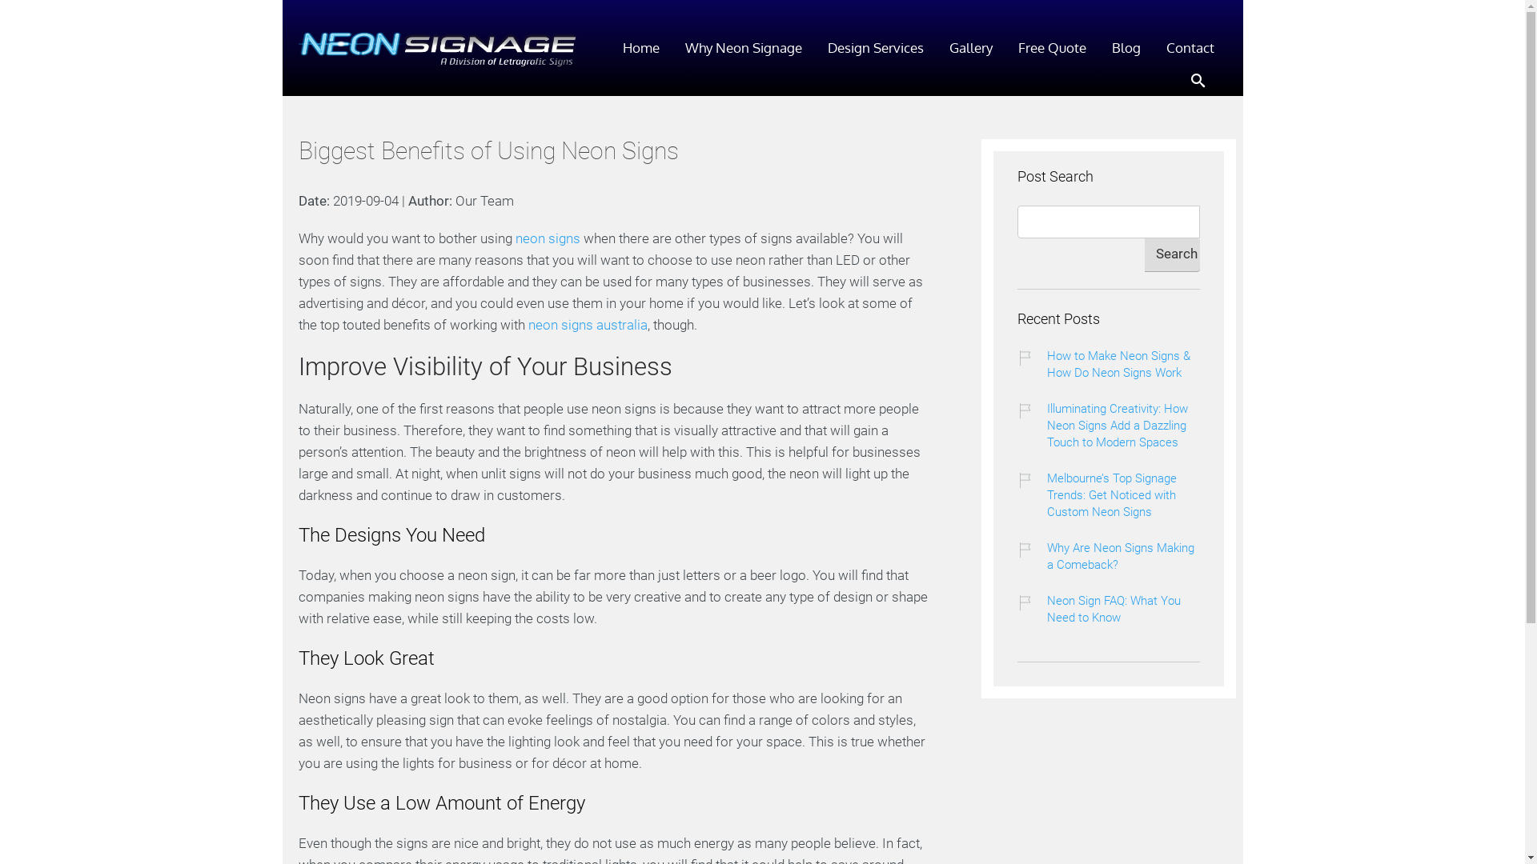 The width and height of the screenshot is (1537, 864). What do you see at coordinates (1052, 48) in the screenshot?
I see `Free Quote` at bounding box center [1052, 48].